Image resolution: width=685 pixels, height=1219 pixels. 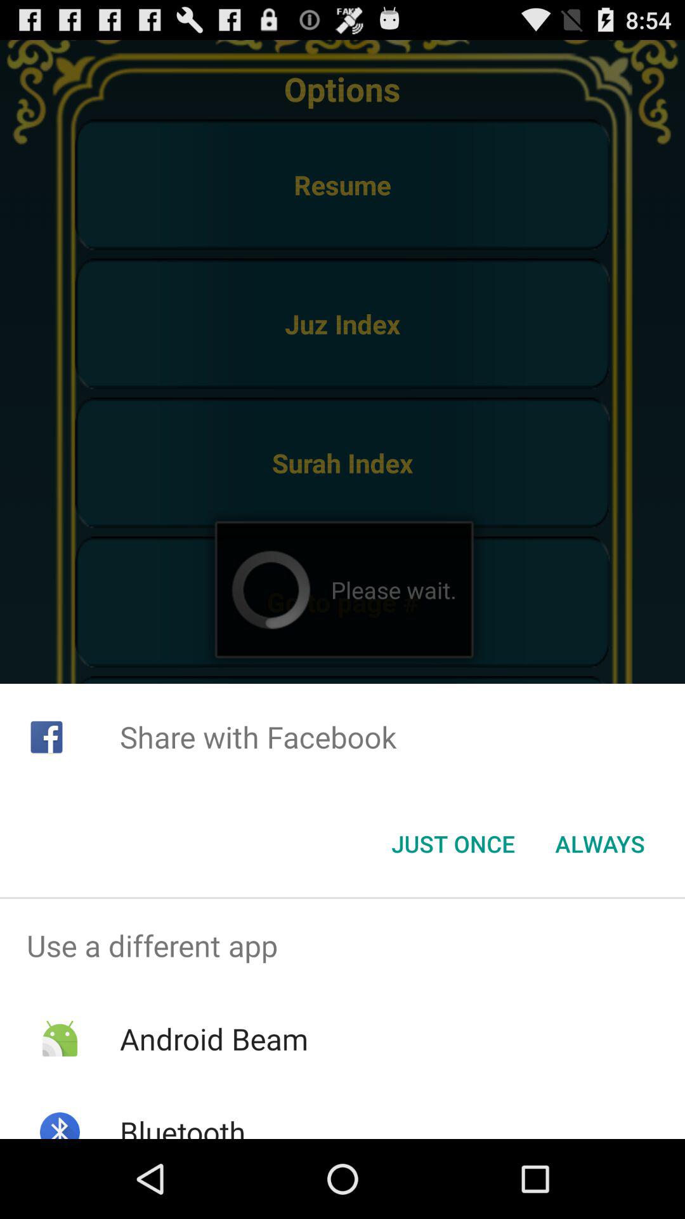 What do you see at coordinates (213, 1039) in the screenshot?
I see `open item above the bluetooth app` at bounding box center [213, 1039].